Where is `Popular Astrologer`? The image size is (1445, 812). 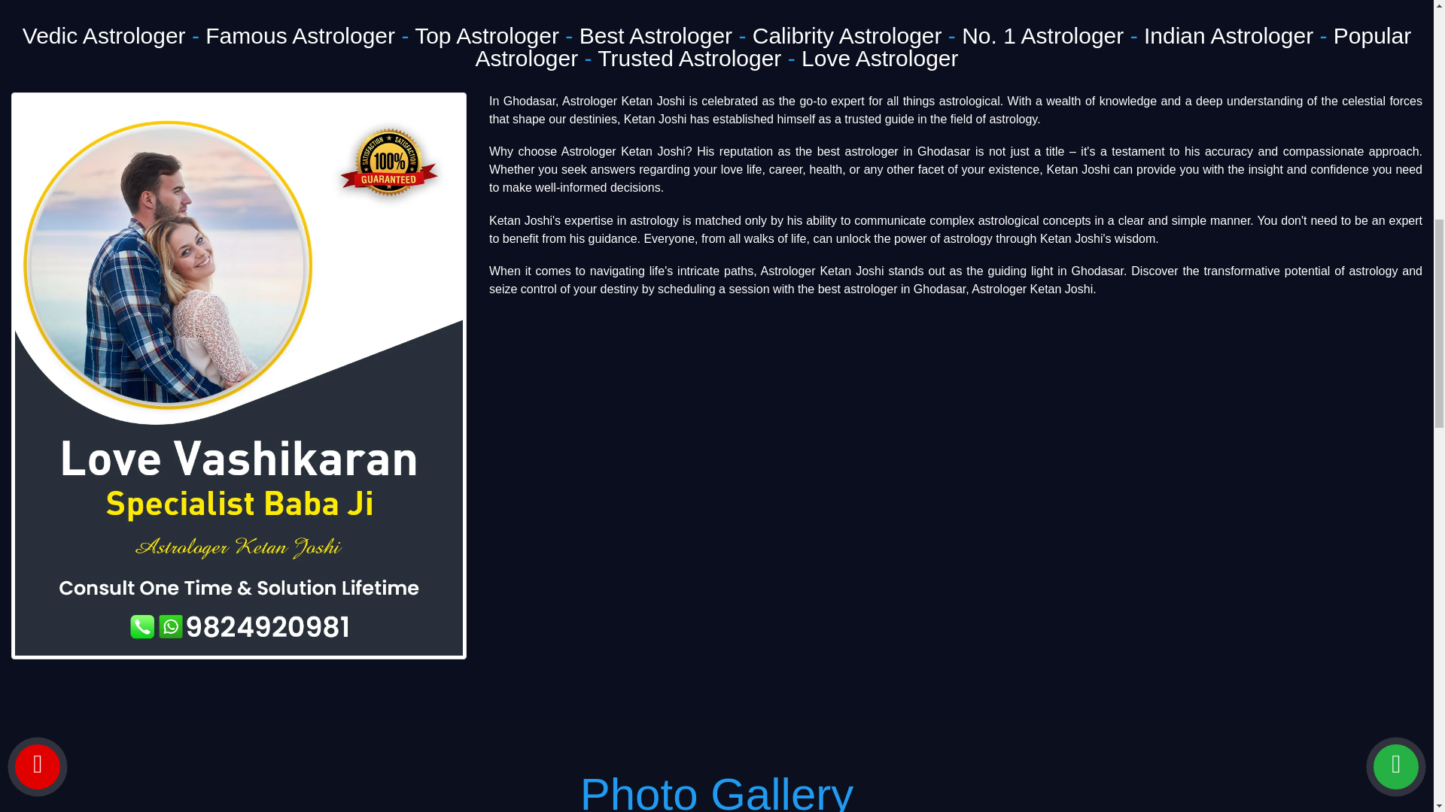
Popular Astrologer is located at coordinates (943, 47).